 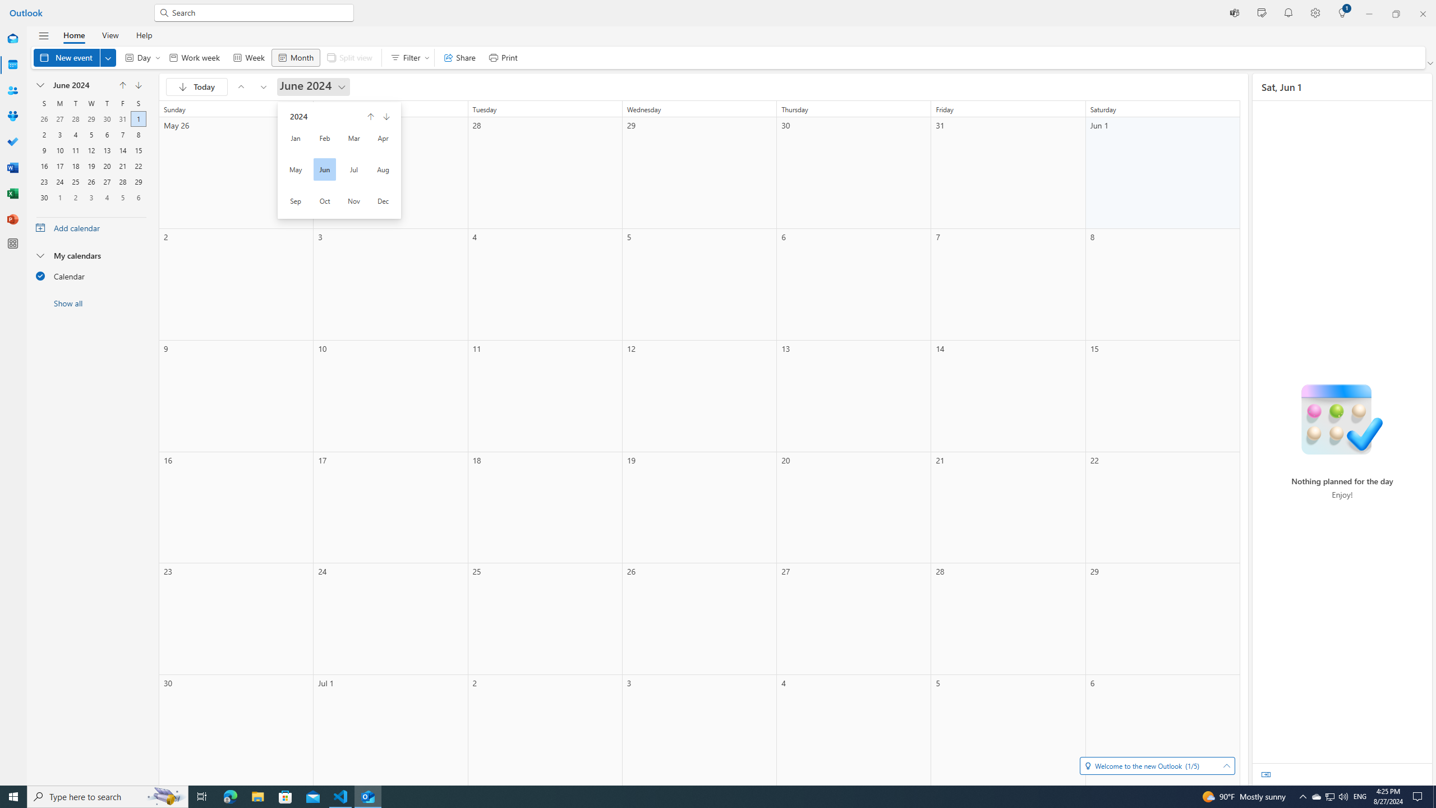 What do you see at coordinates (44, 134) in the screenshot?
I see `2, June, 2024` at bounding box center [44, 134].